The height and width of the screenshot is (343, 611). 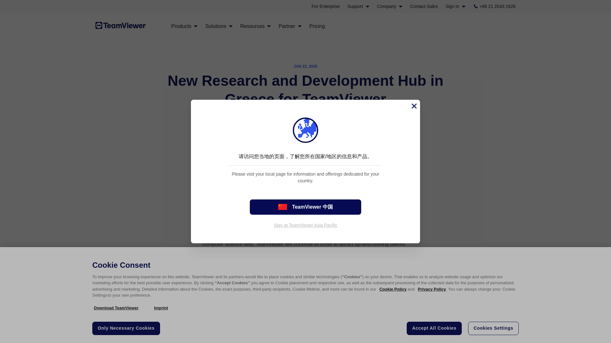 What do you see at coordinates (424, 6) in the screenshot?
I see `Contact Sales` at bounding box center [424, 6].